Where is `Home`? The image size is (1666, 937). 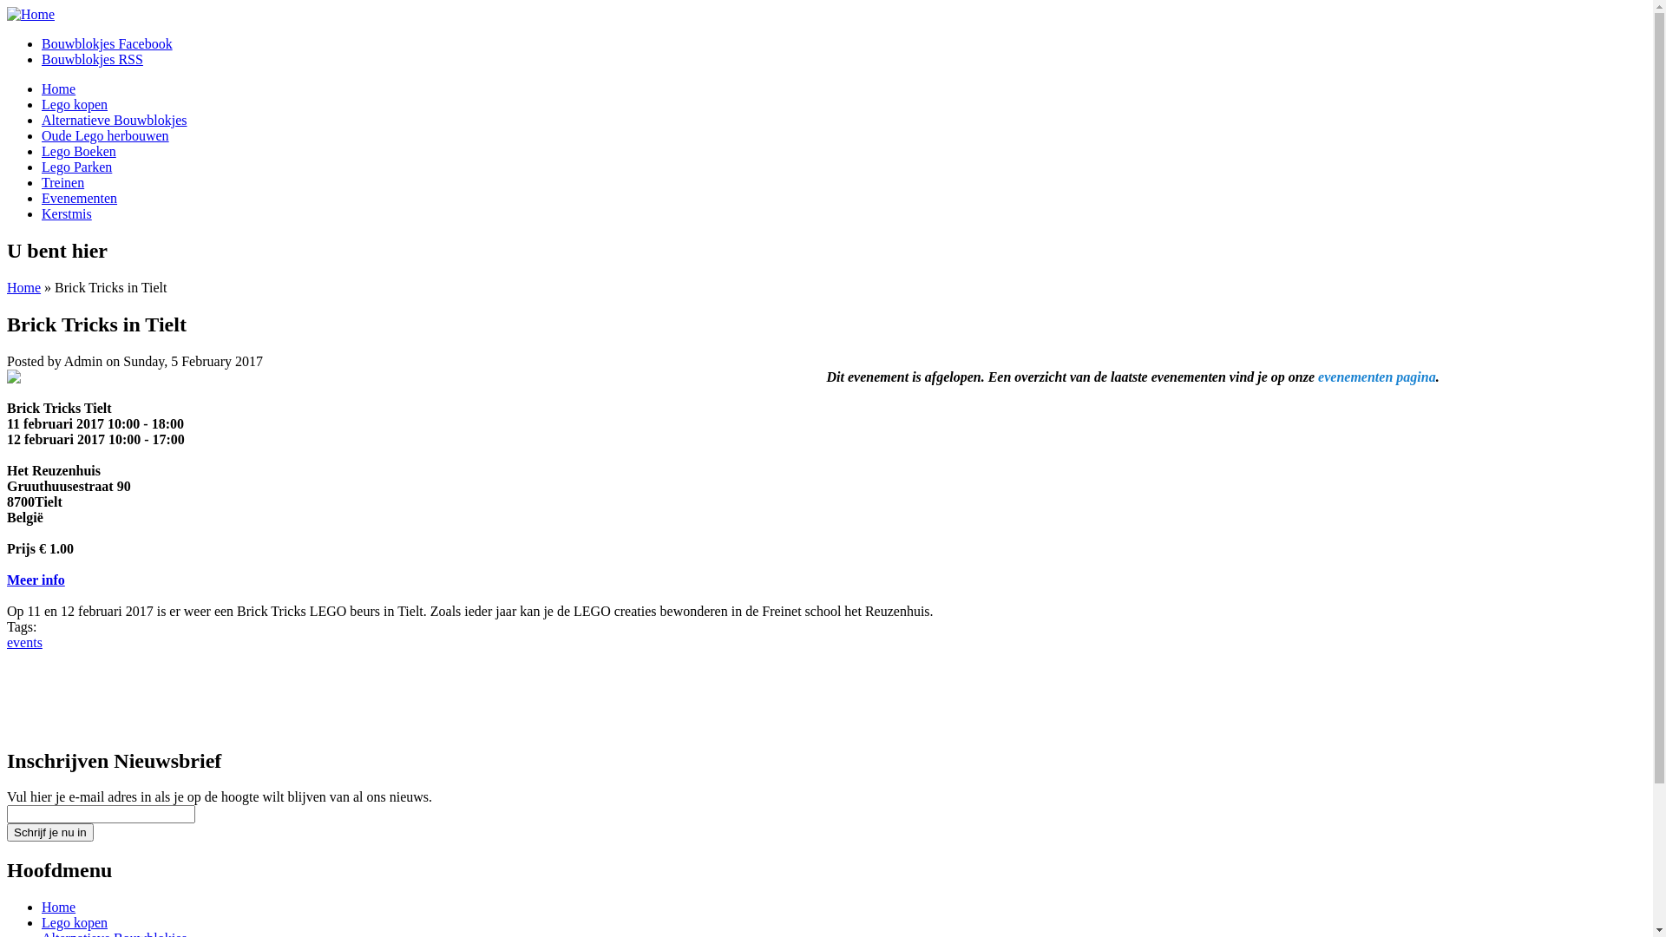
Home is located at coordinates (31, 14).